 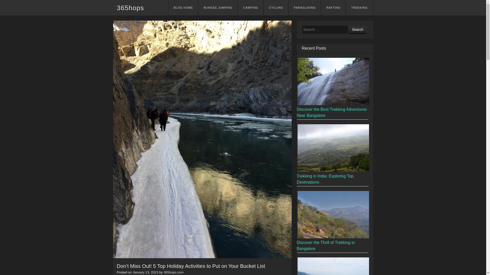 What do you see at coordinates (130, 8) in the screenshot?
I see `365hops` at bounding box center [130, 8].